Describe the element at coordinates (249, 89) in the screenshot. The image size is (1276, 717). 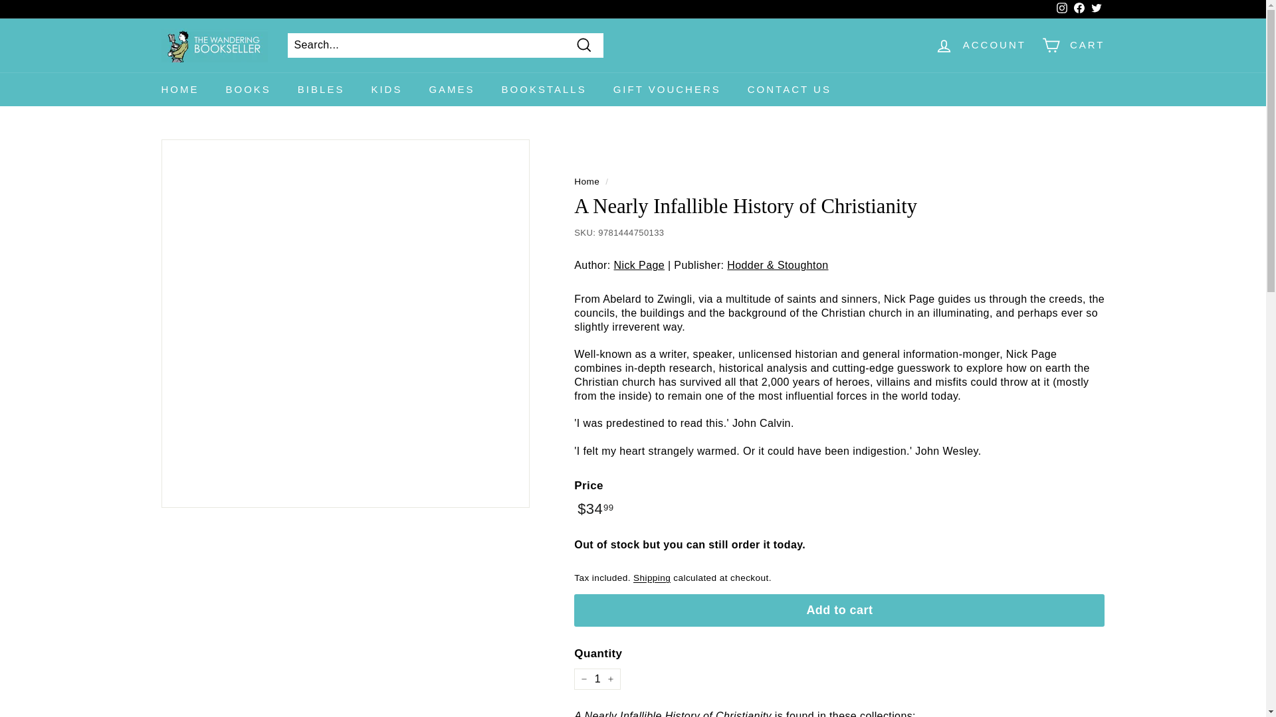
I see `BOOKS` at that location.